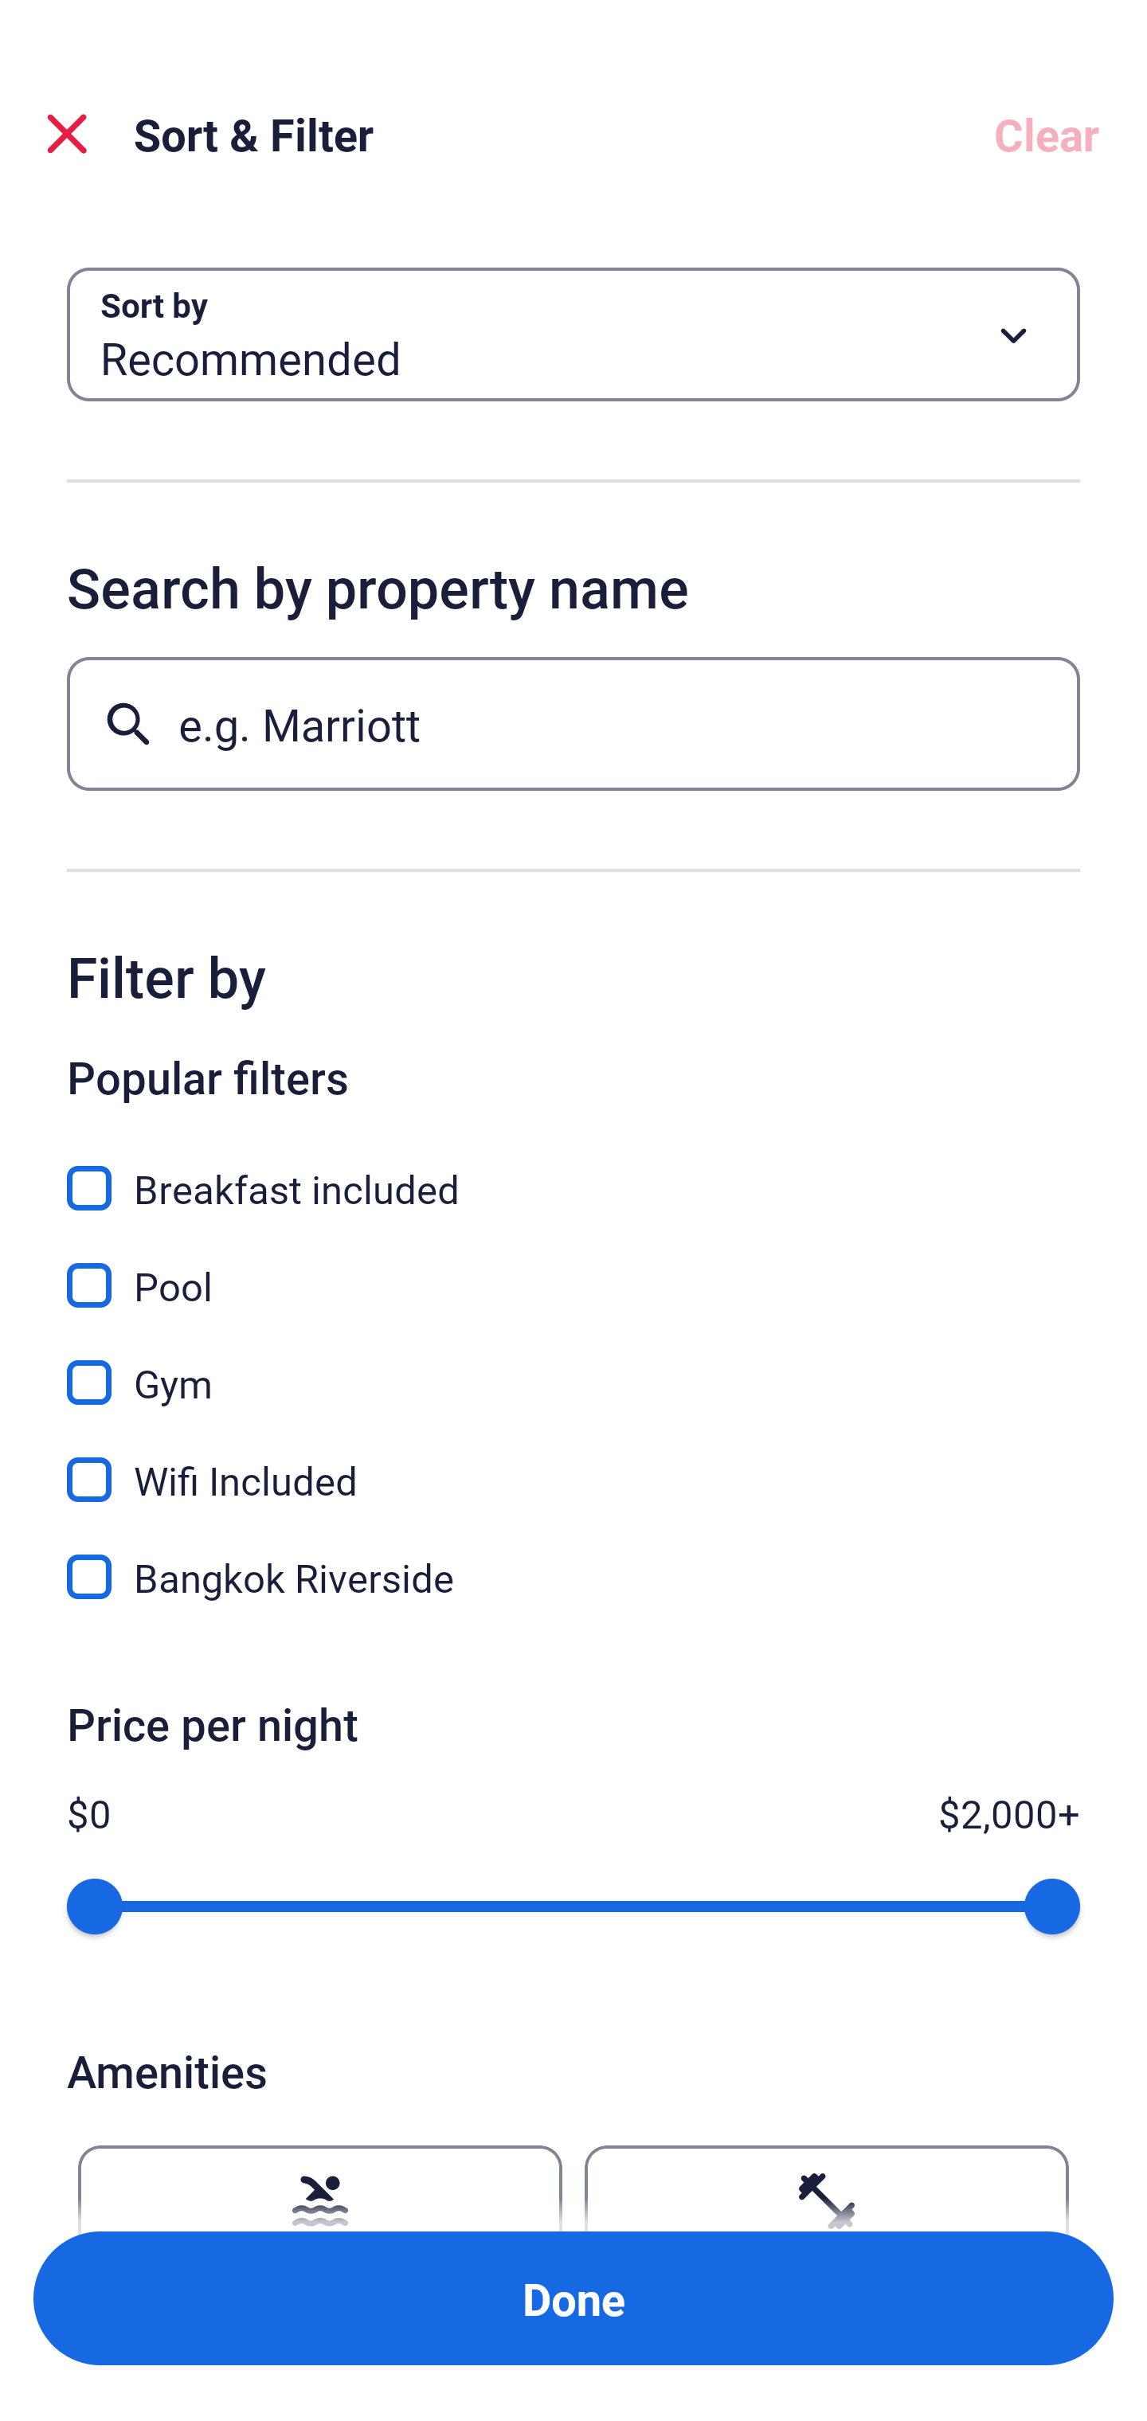 Image resolution: width=1147 pixels, height=2421 pixels. Describe the element at coordinates (573, 1268) in the screenshot. I see `Pool, Pool` at that location.